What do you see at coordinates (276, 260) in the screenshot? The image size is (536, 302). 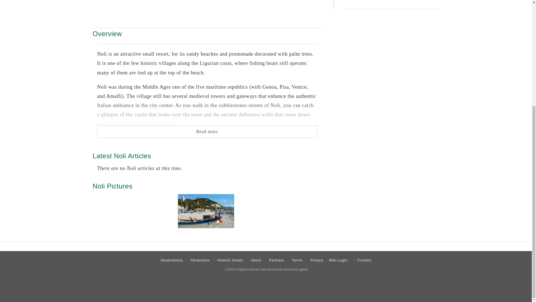 I see `Partners` at bounding box center [276, 260].